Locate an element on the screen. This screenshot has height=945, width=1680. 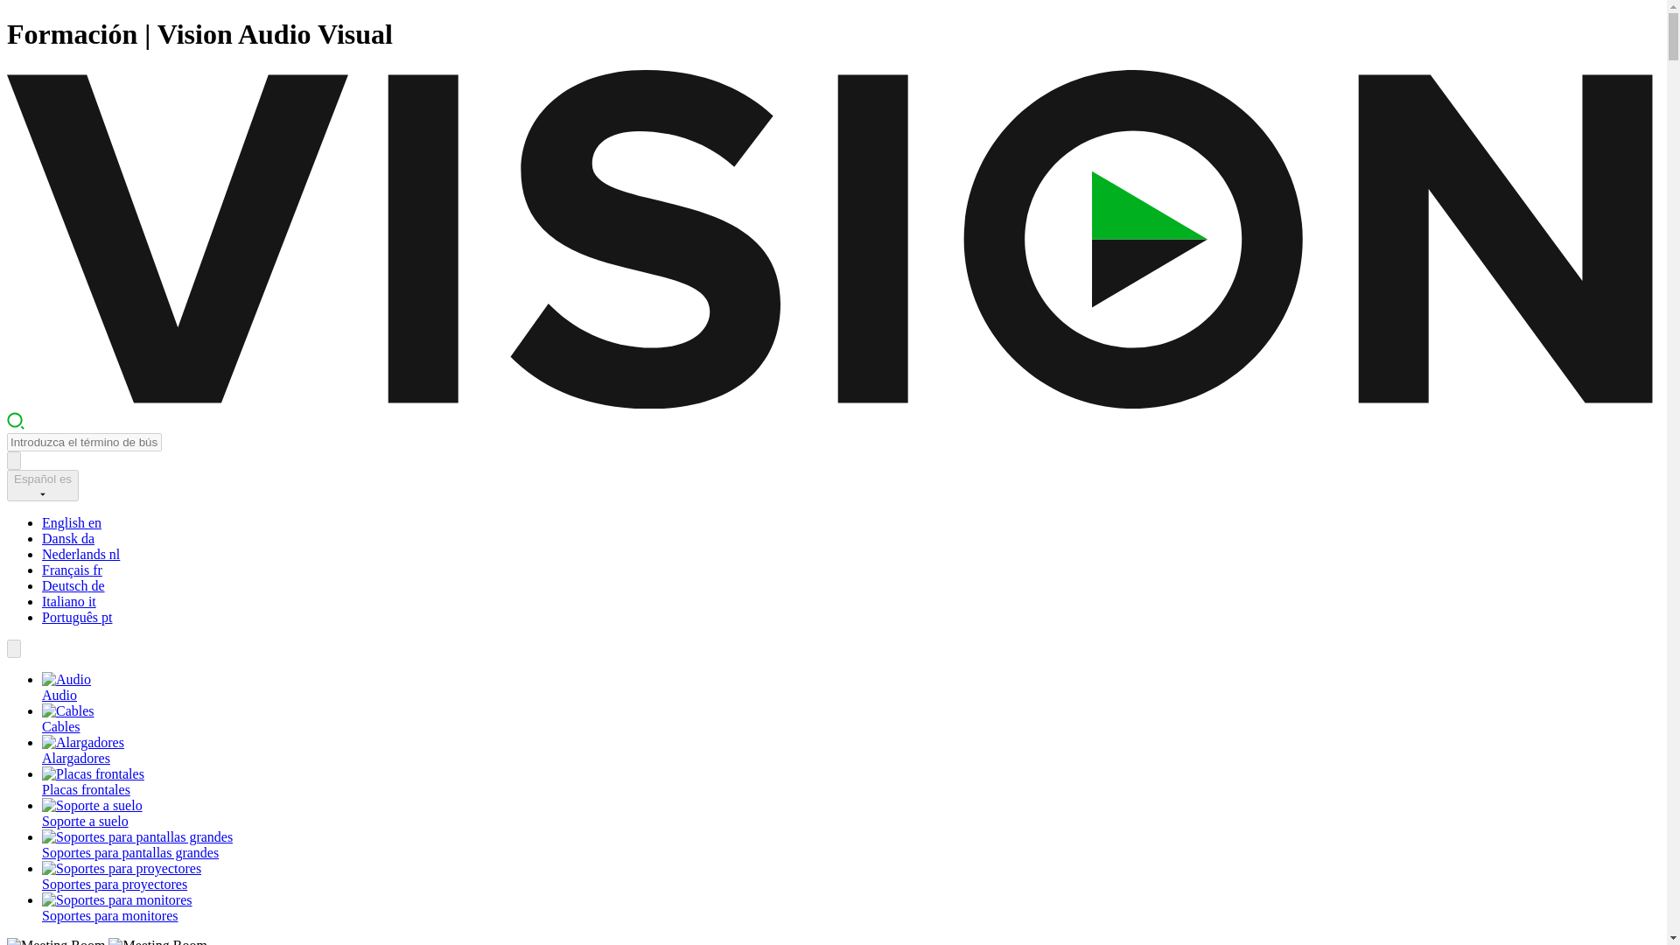
English en is located at coordinates (72, 521).